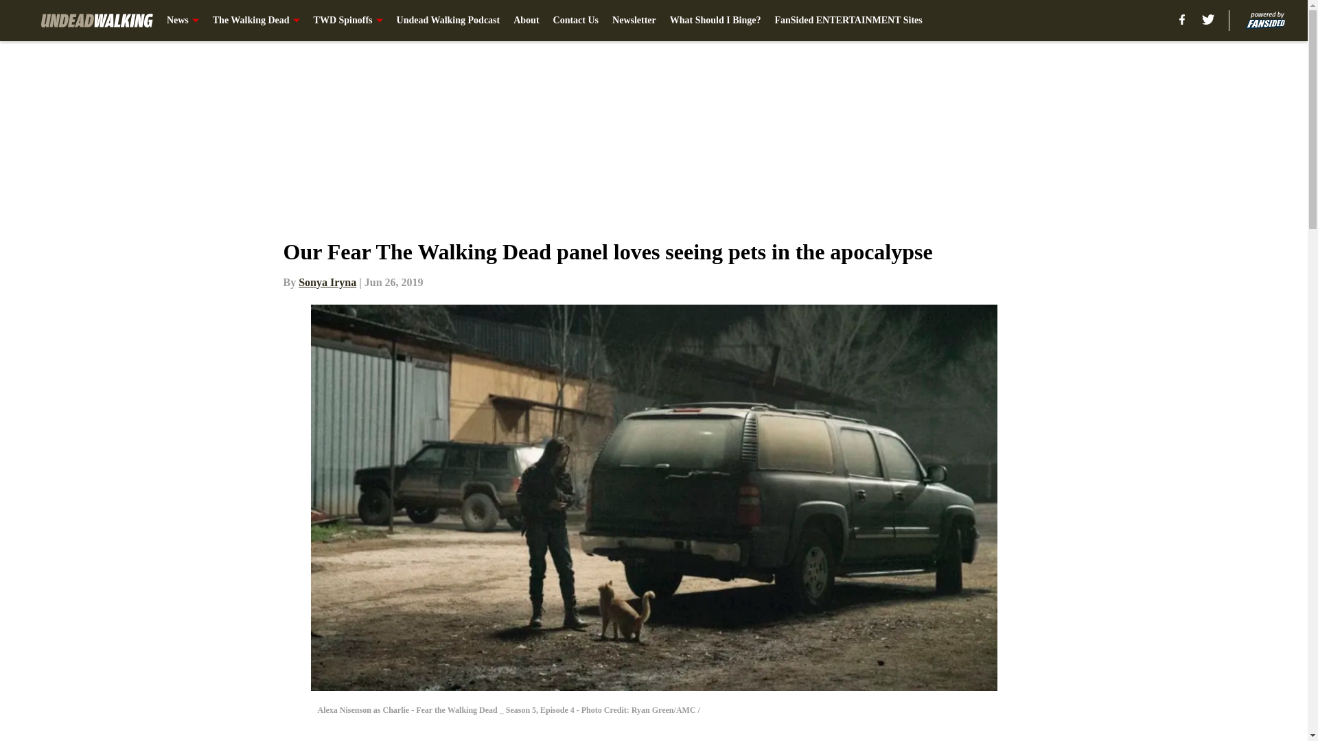 The image size is (1318, 741). What do you see at coordinates (448, 21) in the screenshot?
I see `Undead Walking Podcast` at bounding box center [448, 21].